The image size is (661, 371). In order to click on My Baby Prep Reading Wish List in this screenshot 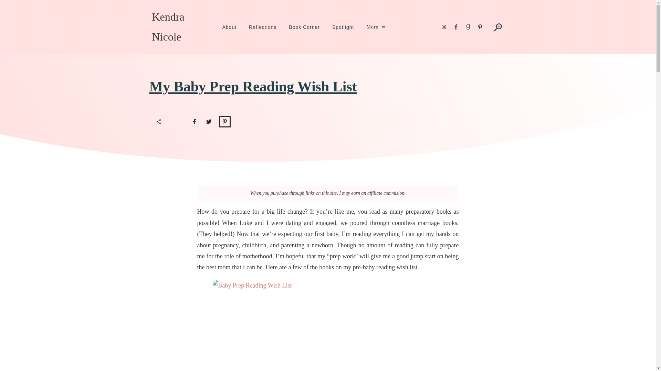, I will do `click(253, 87)`.